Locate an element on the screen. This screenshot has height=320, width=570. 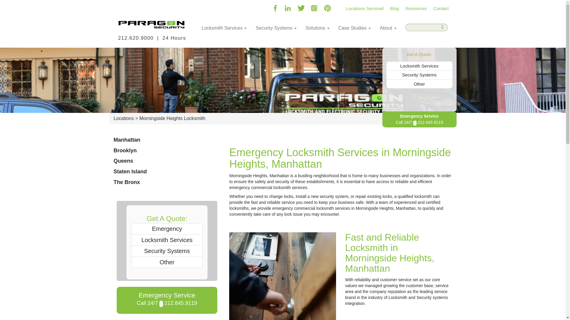
Locksmith Services is located at coordinates (224, 28).